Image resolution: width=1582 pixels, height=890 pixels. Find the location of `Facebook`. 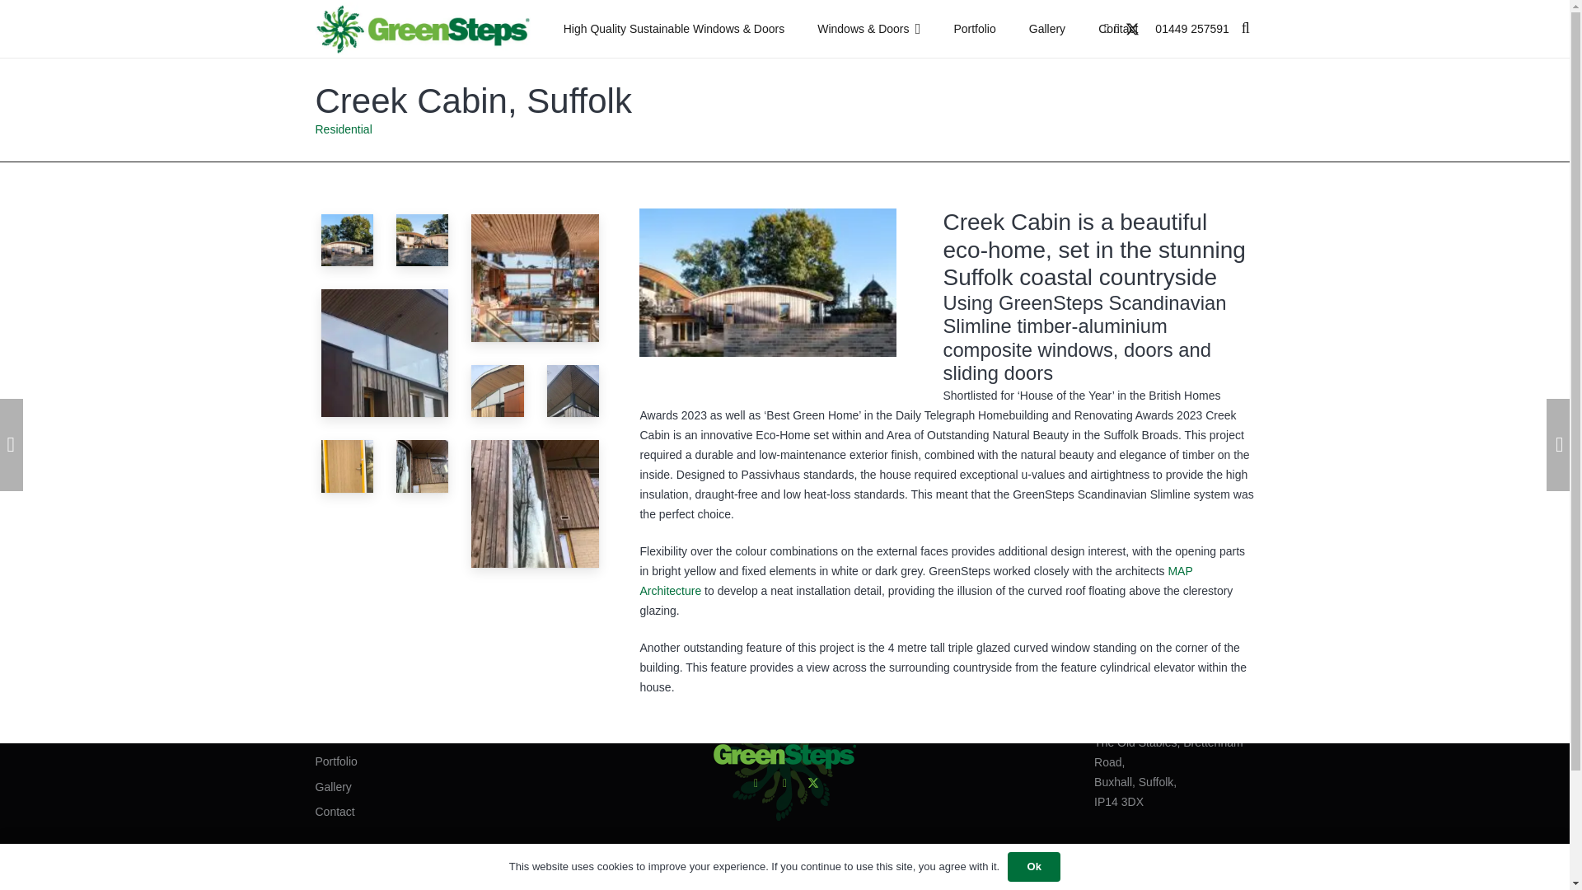

Facebook is located at coordinates (784, 783).